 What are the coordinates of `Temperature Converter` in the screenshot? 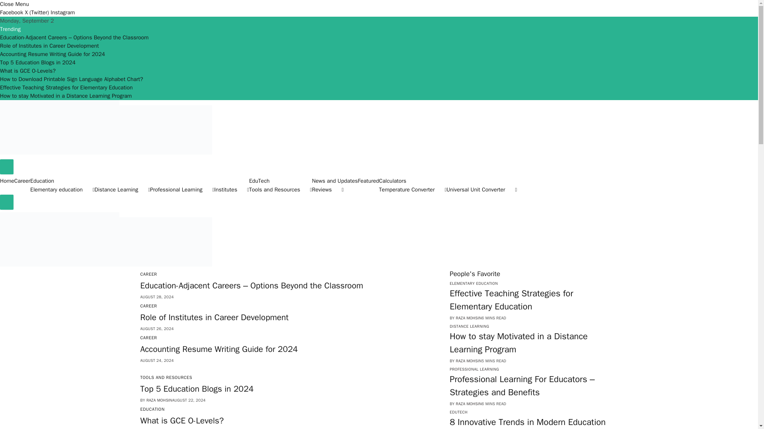 It's located at (413, 190).